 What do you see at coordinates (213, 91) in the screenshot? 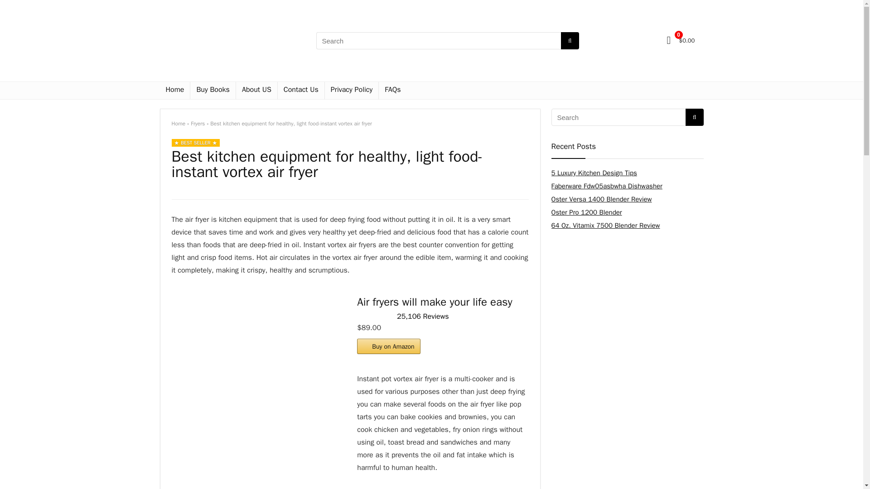
I see `Buy Books` at bounding box center [213, 91].